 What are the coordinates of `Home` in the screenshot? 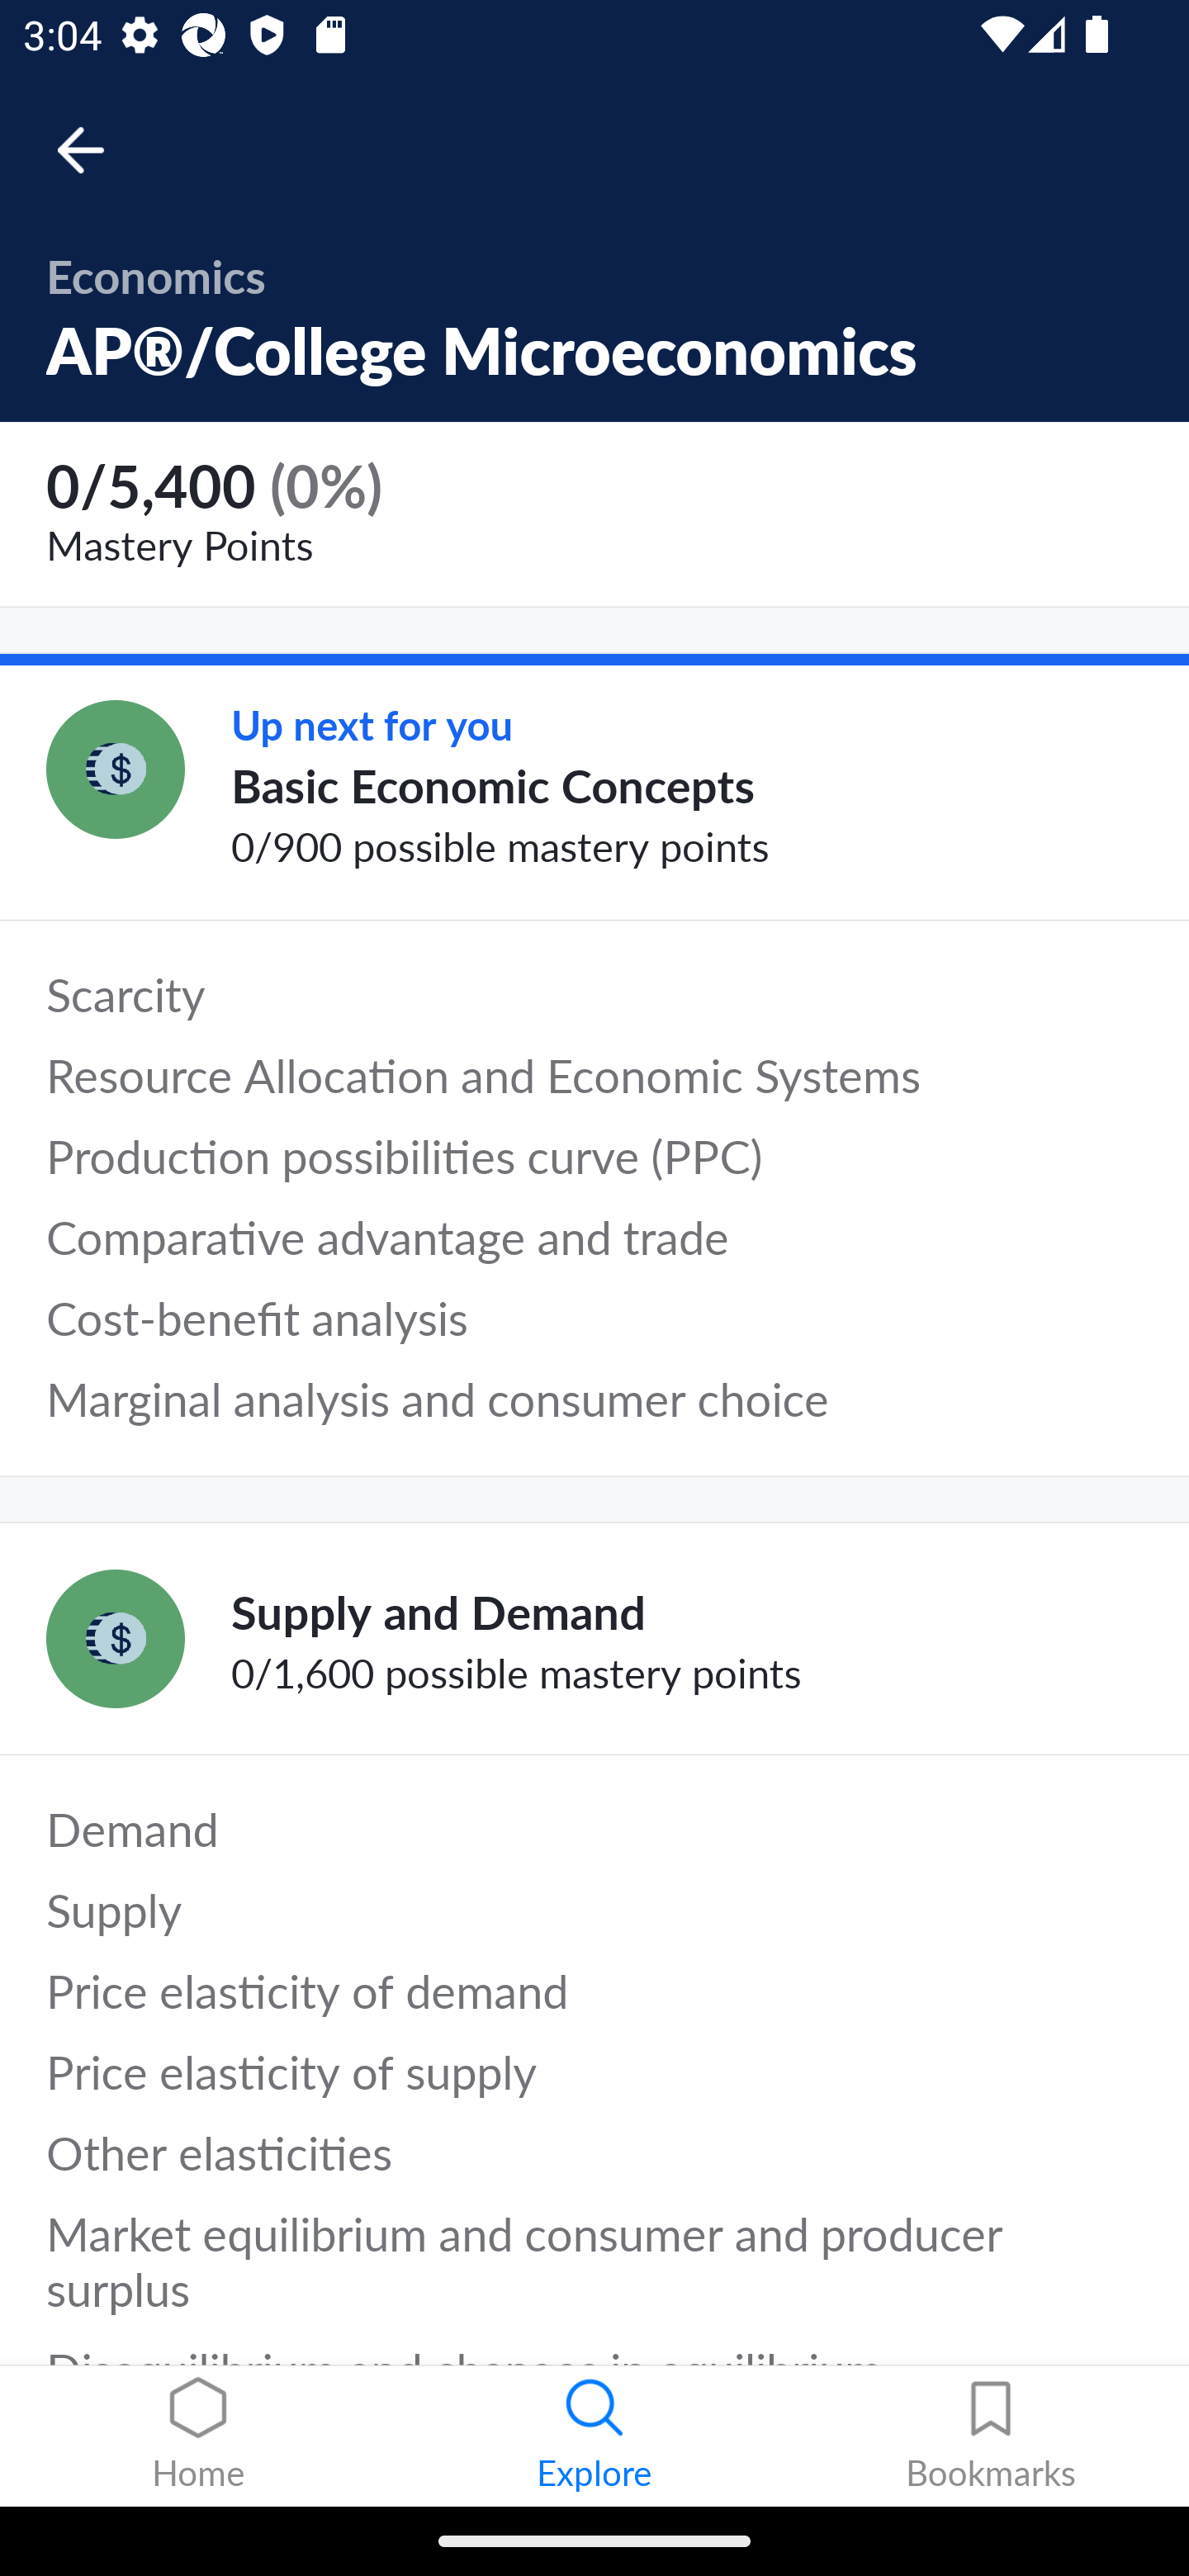 It's located at (198, 2436).